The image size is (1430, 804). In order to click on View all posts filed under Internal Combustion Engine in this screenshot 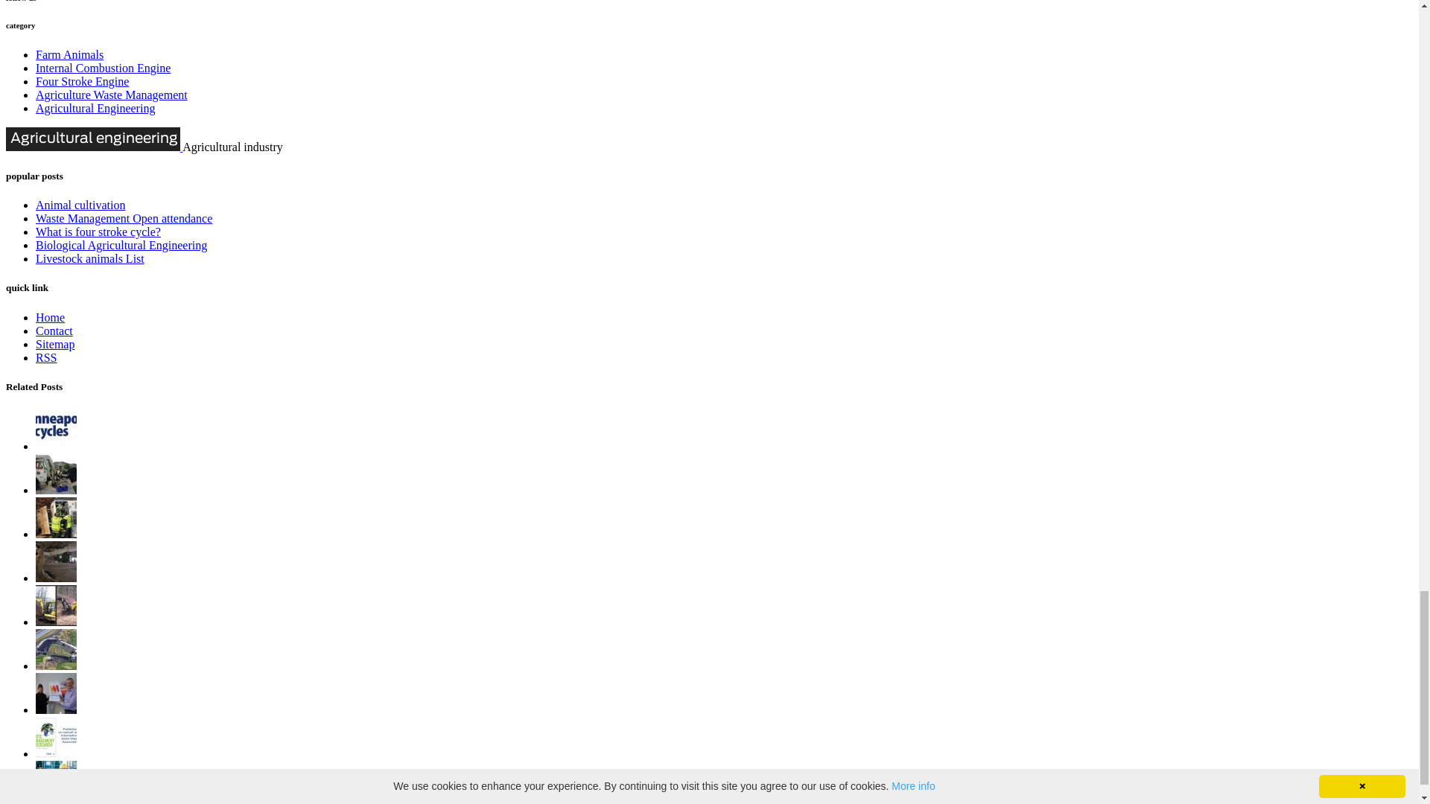, I will do `click(103, 68)`.